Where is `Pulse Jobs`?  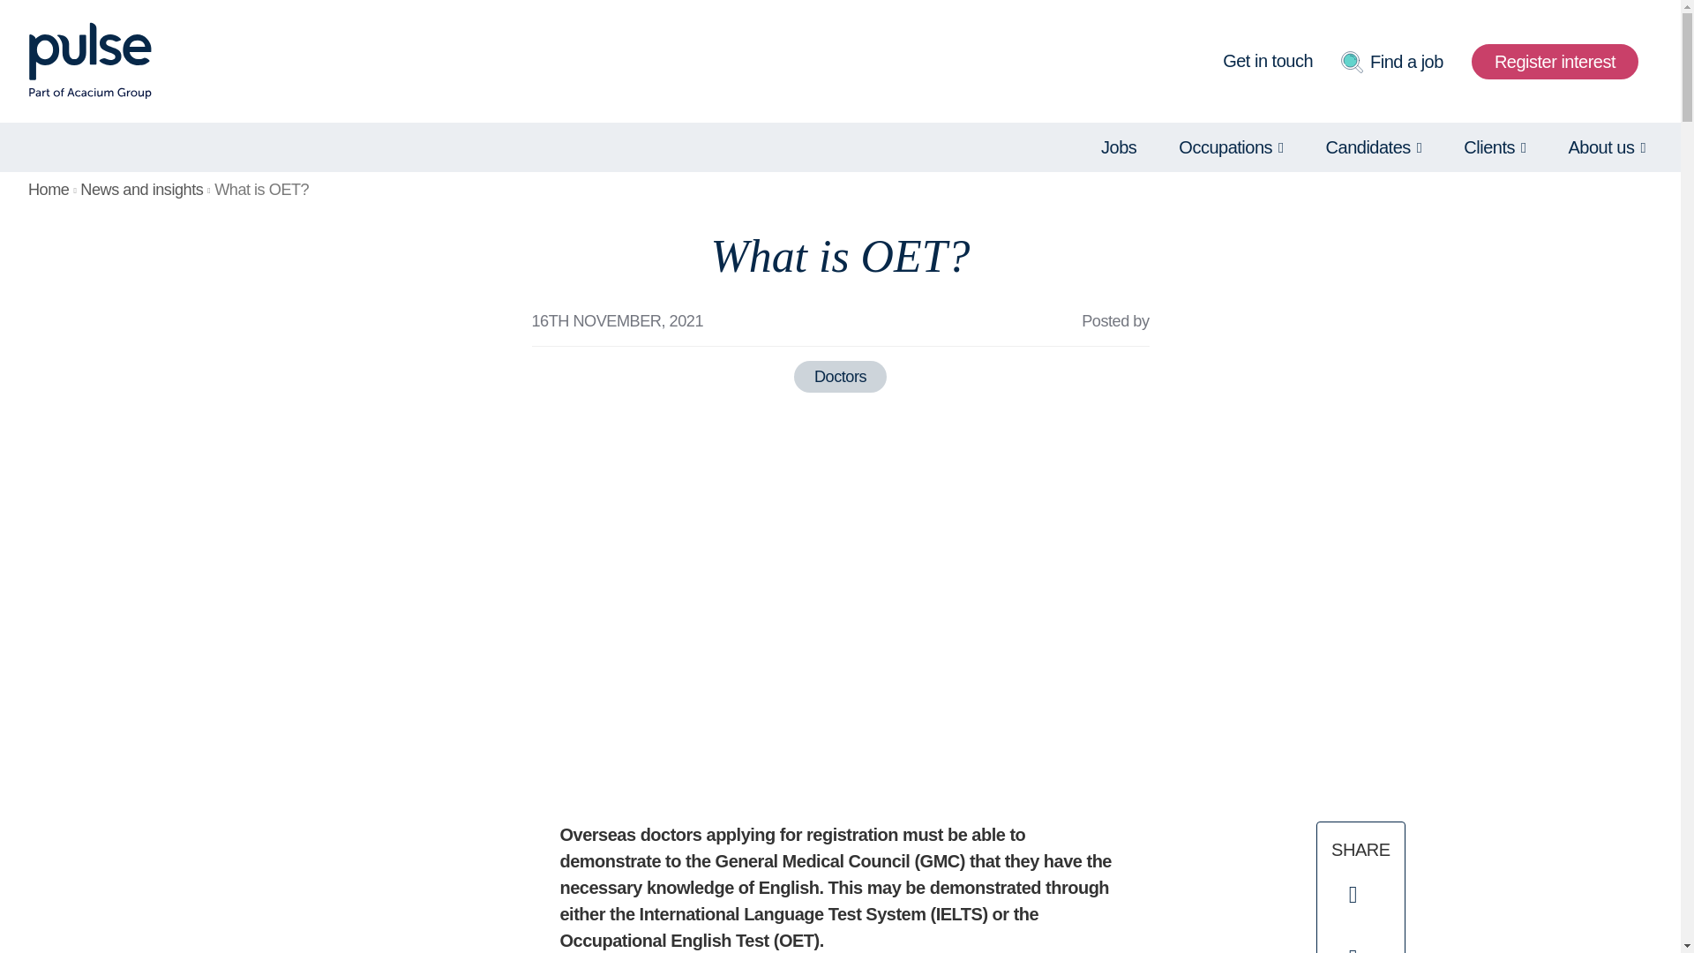
Pulse Jobs is located at coordinates (90, 60).